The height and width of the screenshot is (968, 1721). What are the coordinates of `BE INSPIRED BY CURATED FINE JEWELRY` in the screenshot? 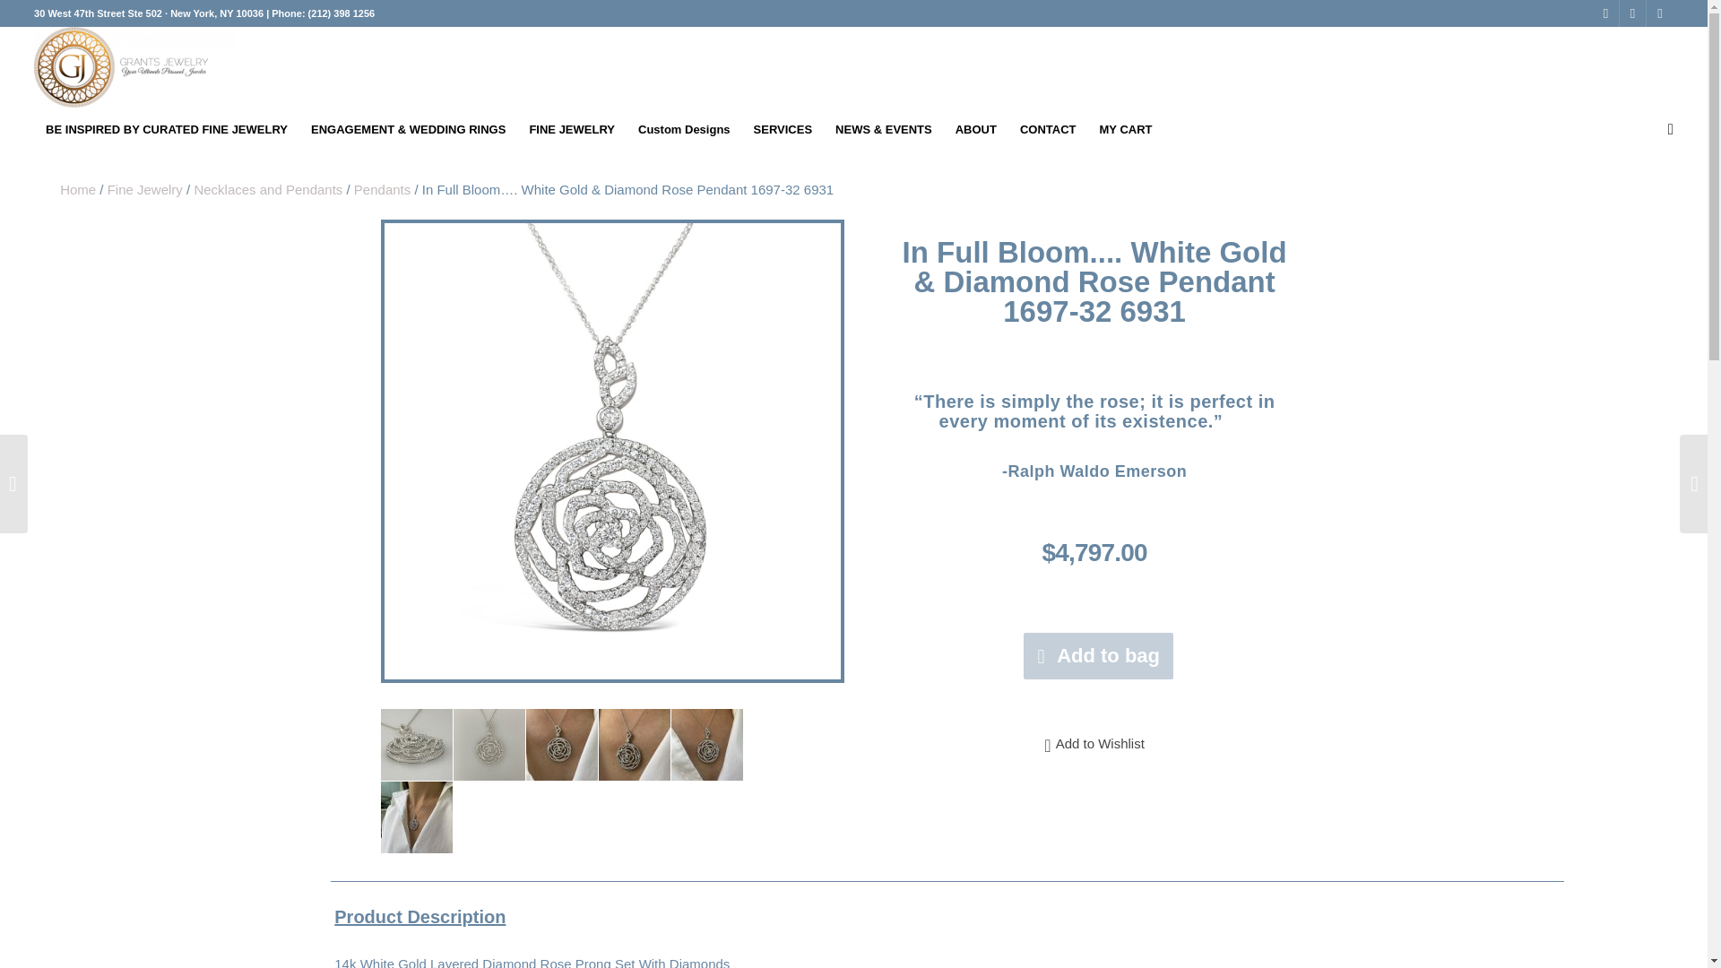 It's located at (167, 129).